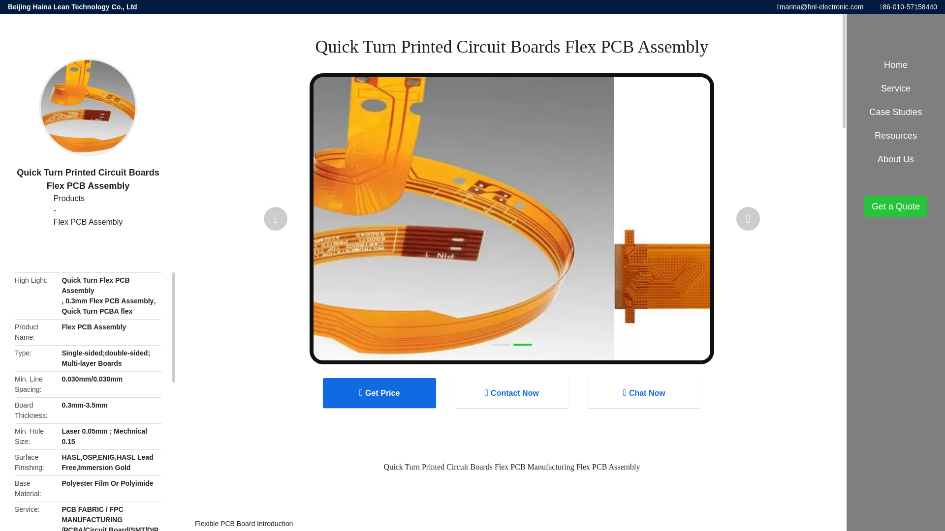 The width and height of the screenshot is (945, 531). Describe the element at coordinates (644, 393) in the screenshot. I see `Chat Now` at that location.